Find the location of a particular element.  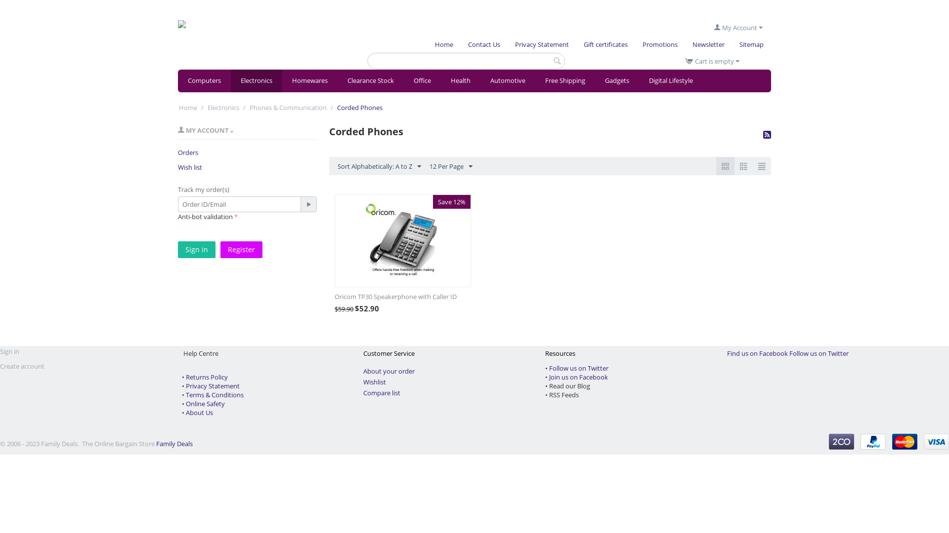

Clearance Stock is located at coordinates (371, 81).